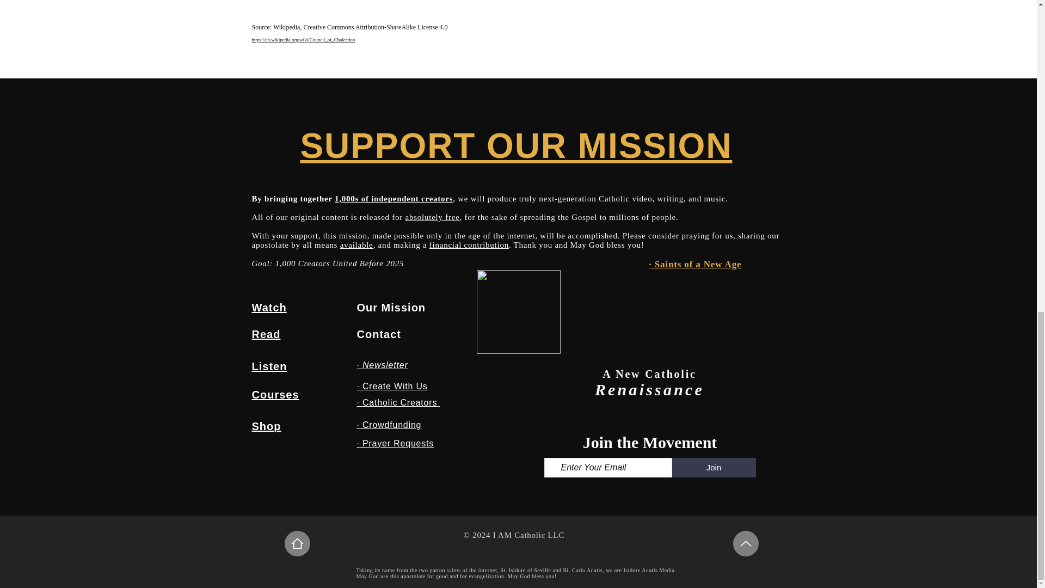 The image size is (1045, 588). I want to click on absolutely free, so click(432, 217).